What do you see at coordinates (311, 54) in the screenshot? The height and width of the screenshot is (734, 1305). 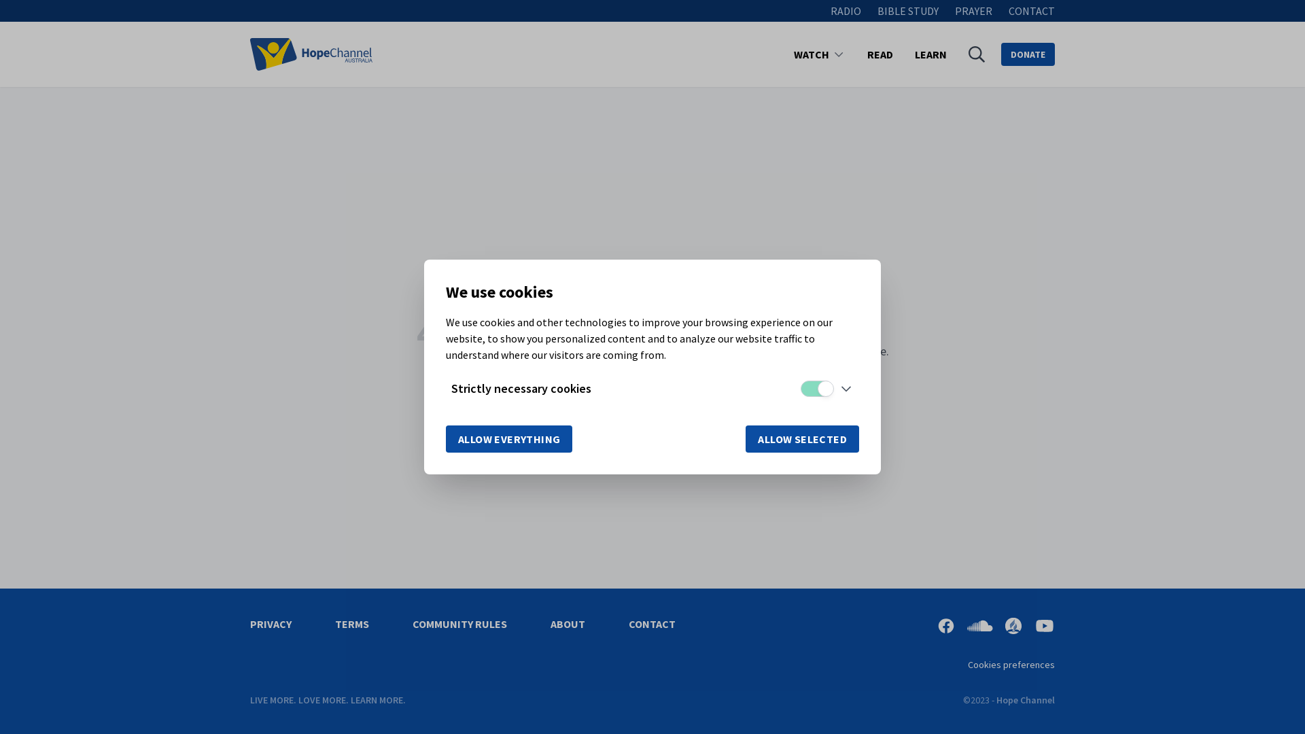 I see `Hope Channel Austraila` at bounding box center [311, 54].